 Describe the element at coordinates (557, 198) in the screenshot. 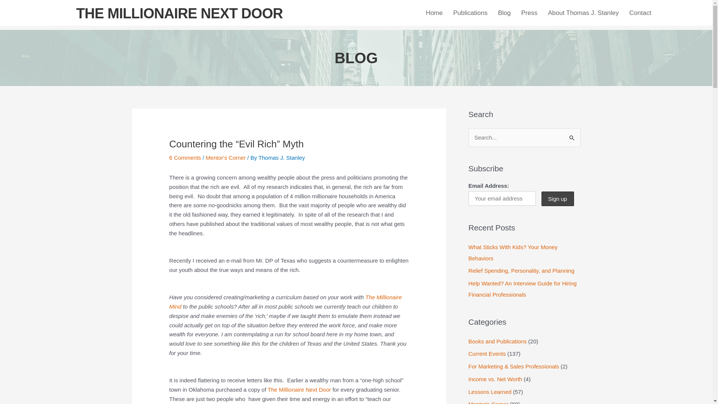

I see `Sign up` at that location.